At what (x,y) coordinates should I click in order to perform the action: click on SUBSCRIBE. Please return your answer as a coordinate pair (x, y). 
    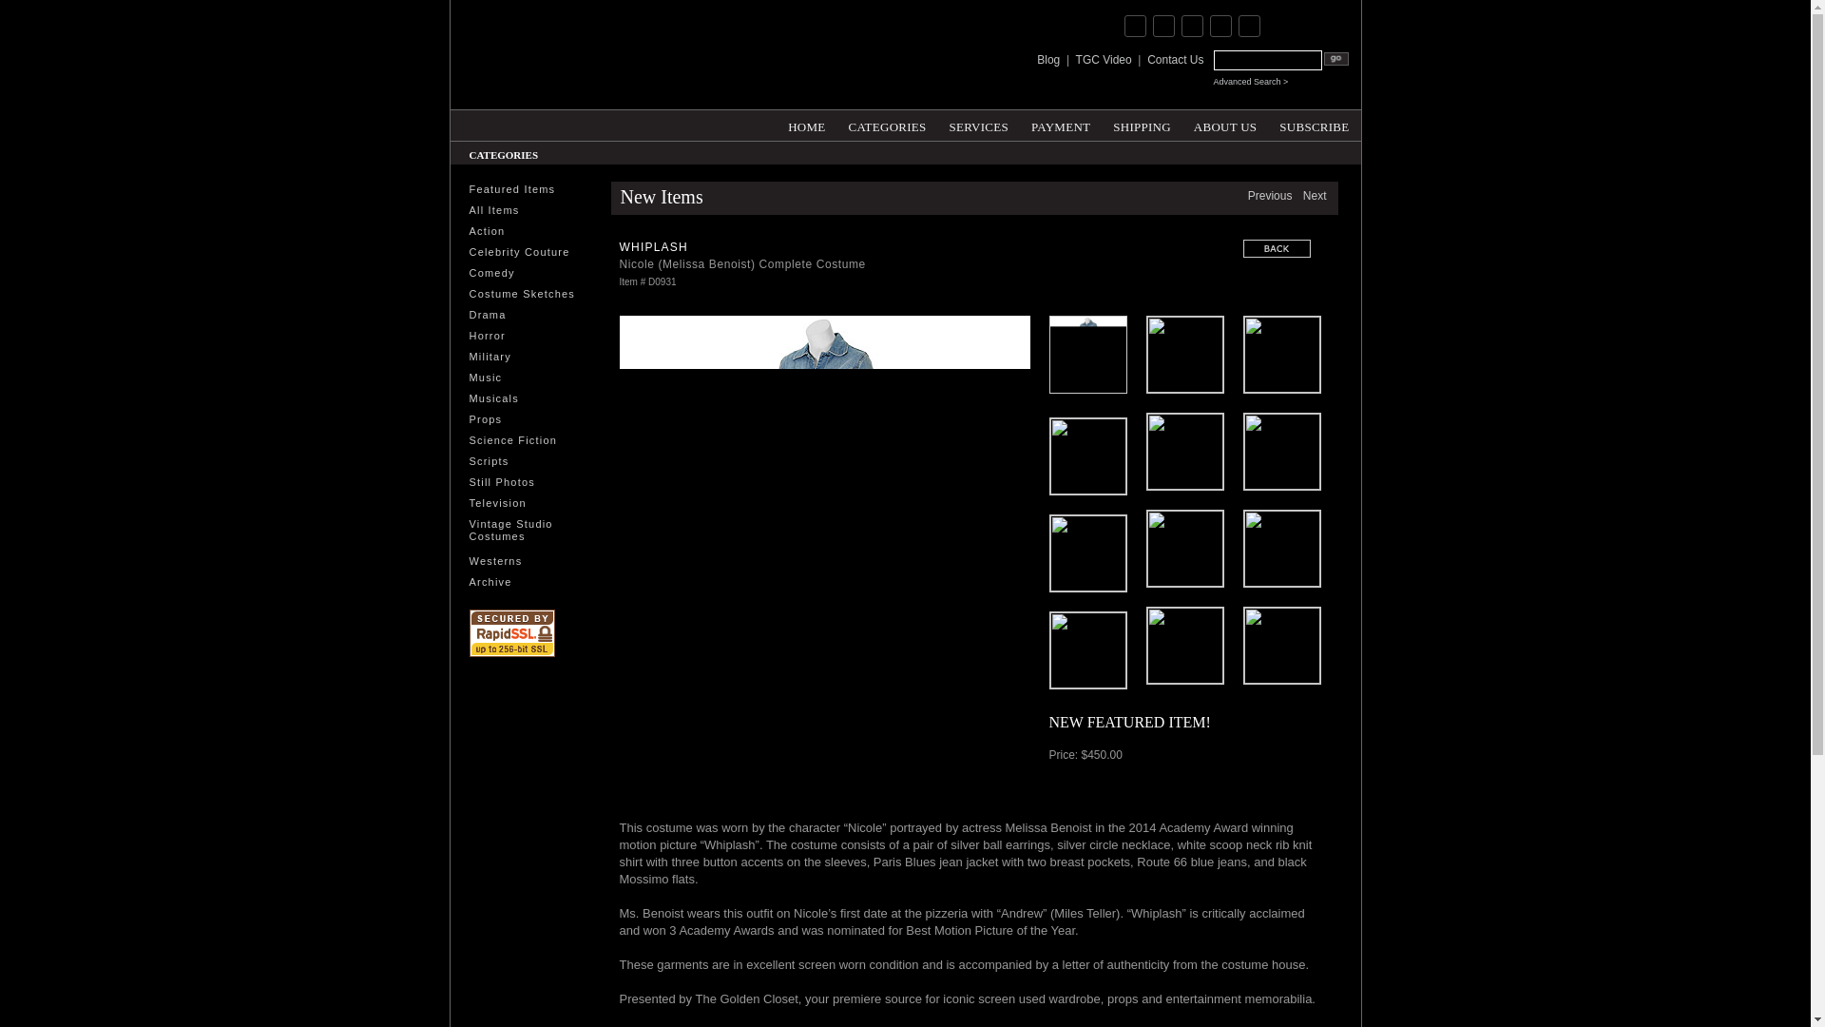
    Looking at the image, I should click on (1314, 125).